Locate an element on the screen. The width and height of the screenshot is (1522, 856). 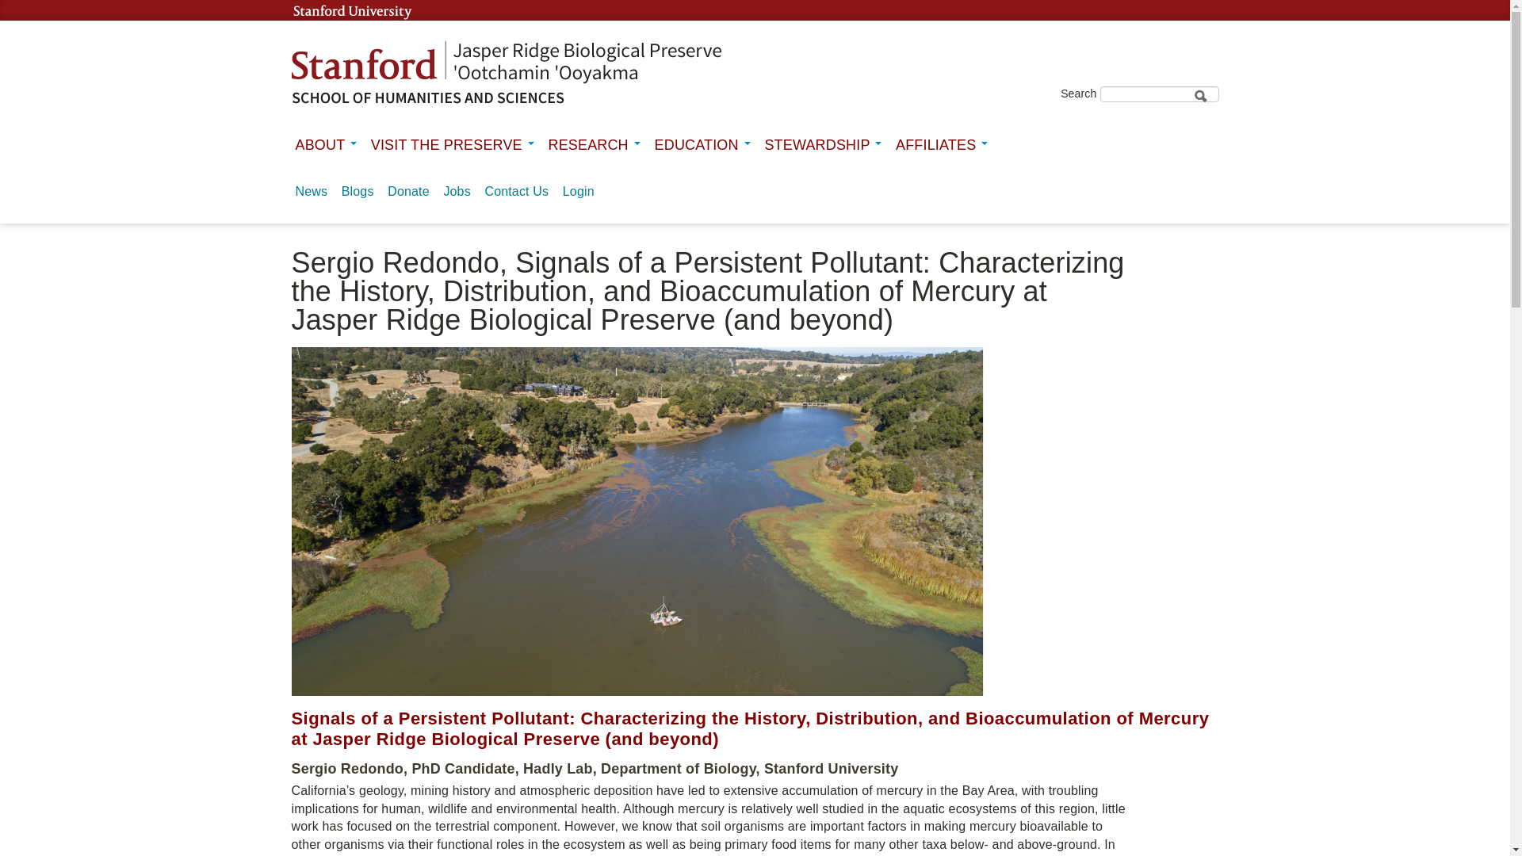
Affiliate section menu is located at coordinates (942, 144).